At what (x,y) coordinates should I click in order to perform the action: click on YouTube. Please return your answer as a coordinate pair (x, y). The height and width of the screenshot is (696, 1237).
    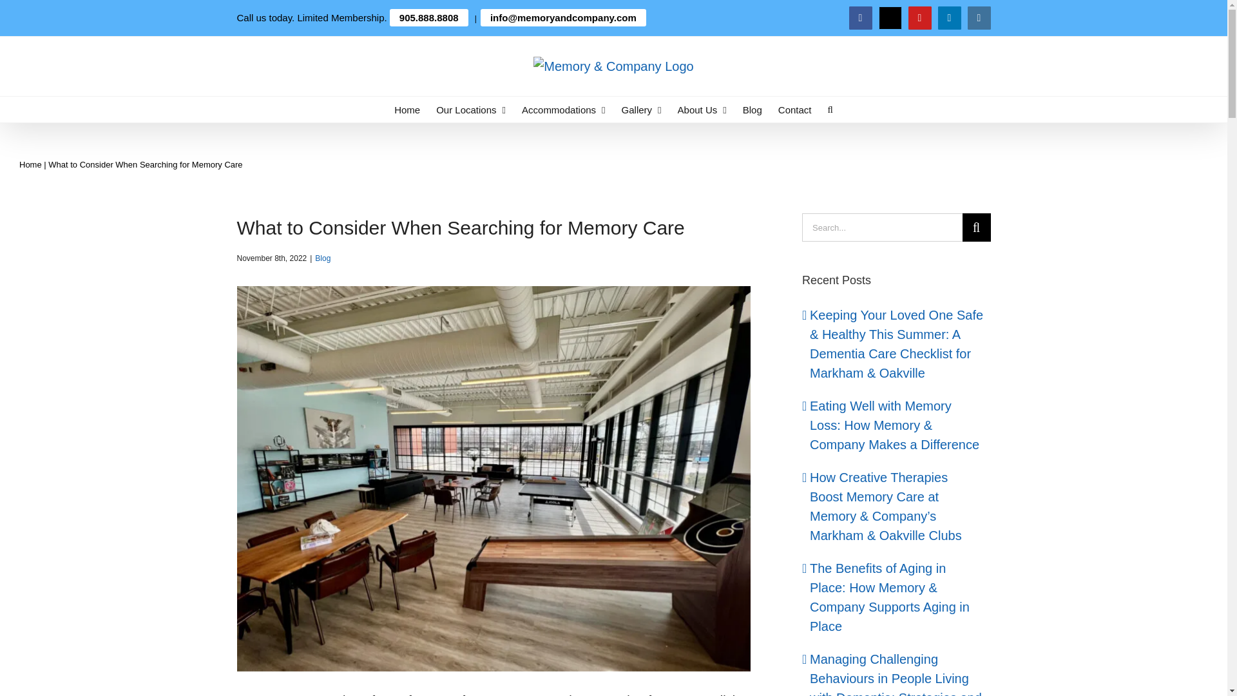
    Looking at the image, I should click on (919, 18).